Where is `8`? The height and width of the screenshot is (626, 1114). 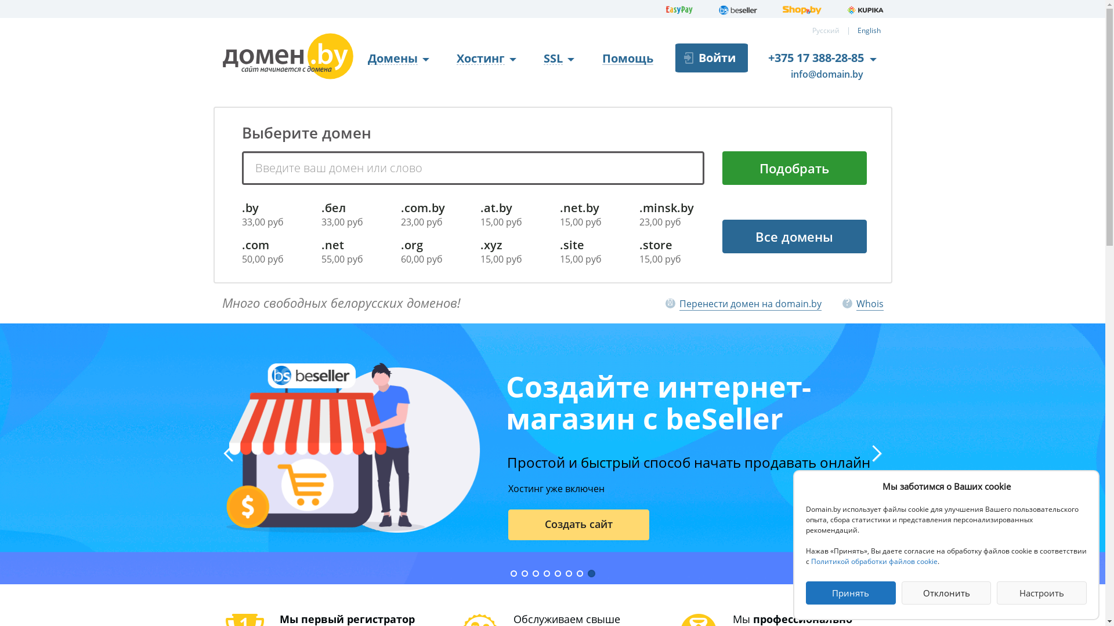 8 is located at coordinates (591, 574).